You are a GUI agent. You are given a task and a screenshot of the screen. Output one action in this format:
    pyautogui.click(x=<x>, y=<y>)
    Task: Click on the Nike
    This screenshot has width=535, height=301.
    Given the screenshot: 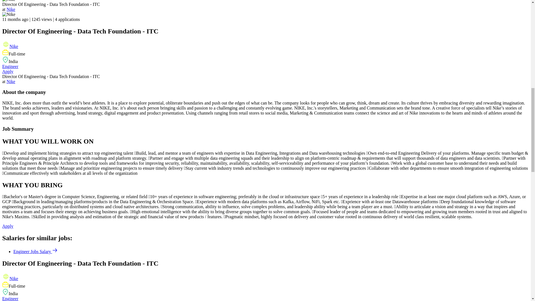 What is the action you would take?
    pyautogui.click(x=11, y=81)
    